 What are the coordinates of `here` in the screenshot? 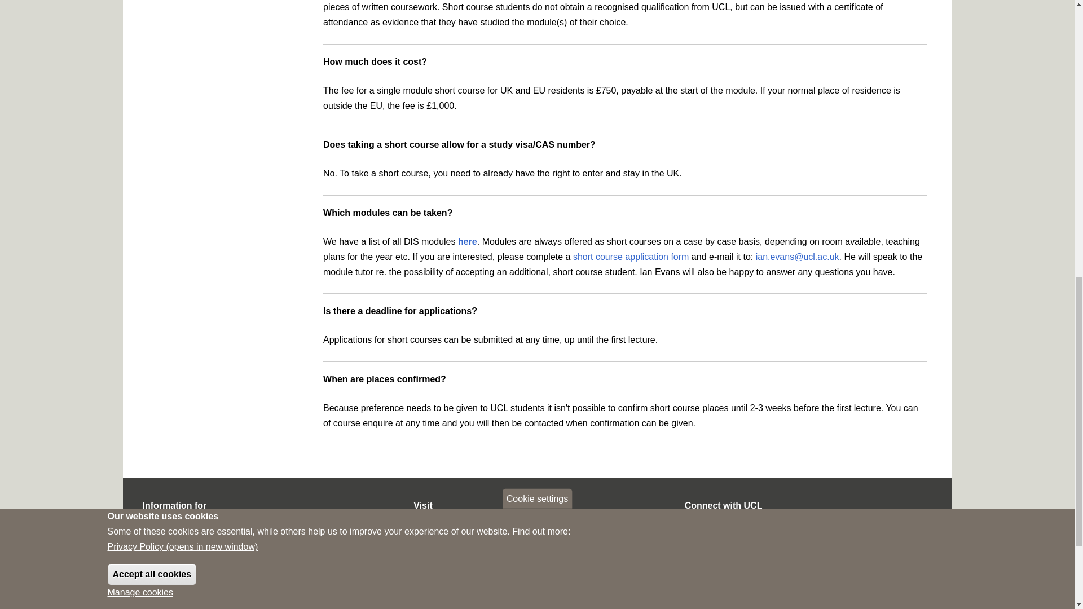 It's located at (468, 241).